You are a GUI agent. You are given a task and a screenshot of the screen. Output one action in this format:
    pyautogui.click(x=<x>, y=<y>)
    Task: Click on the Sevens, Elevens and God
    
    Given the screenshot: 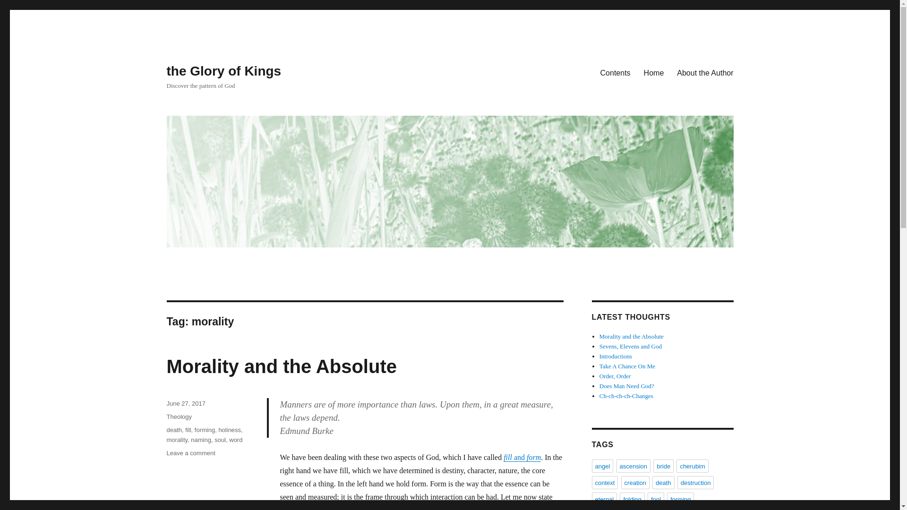 What is the action you would take?
    pyautogui.click(x=631, y=346)
    